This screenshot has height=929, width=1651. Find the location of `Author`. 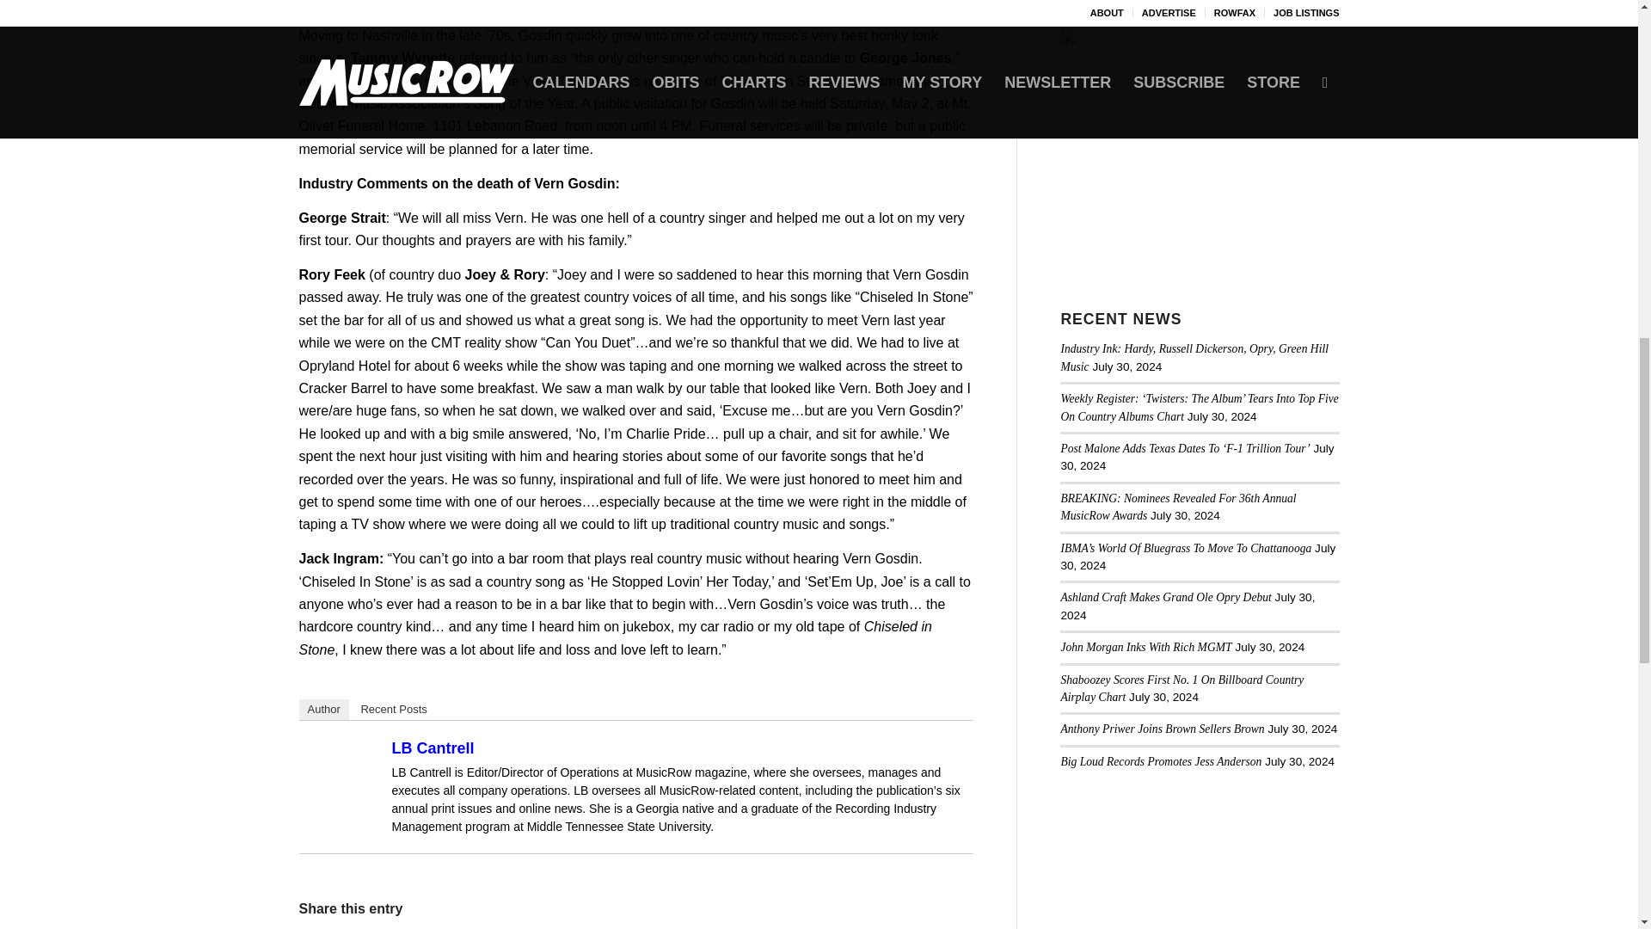

Author is located at coordinates (323, 710).